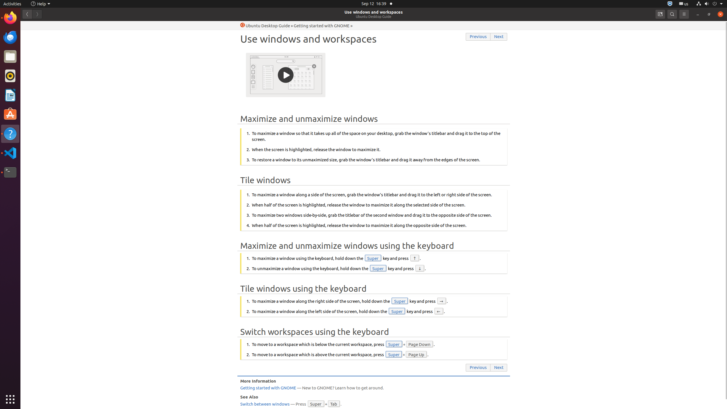 Image resolution: width=727 pixels, height=409 pixels. I want to click on — New to GNOME? Learn how to get around., so click(374, 388).